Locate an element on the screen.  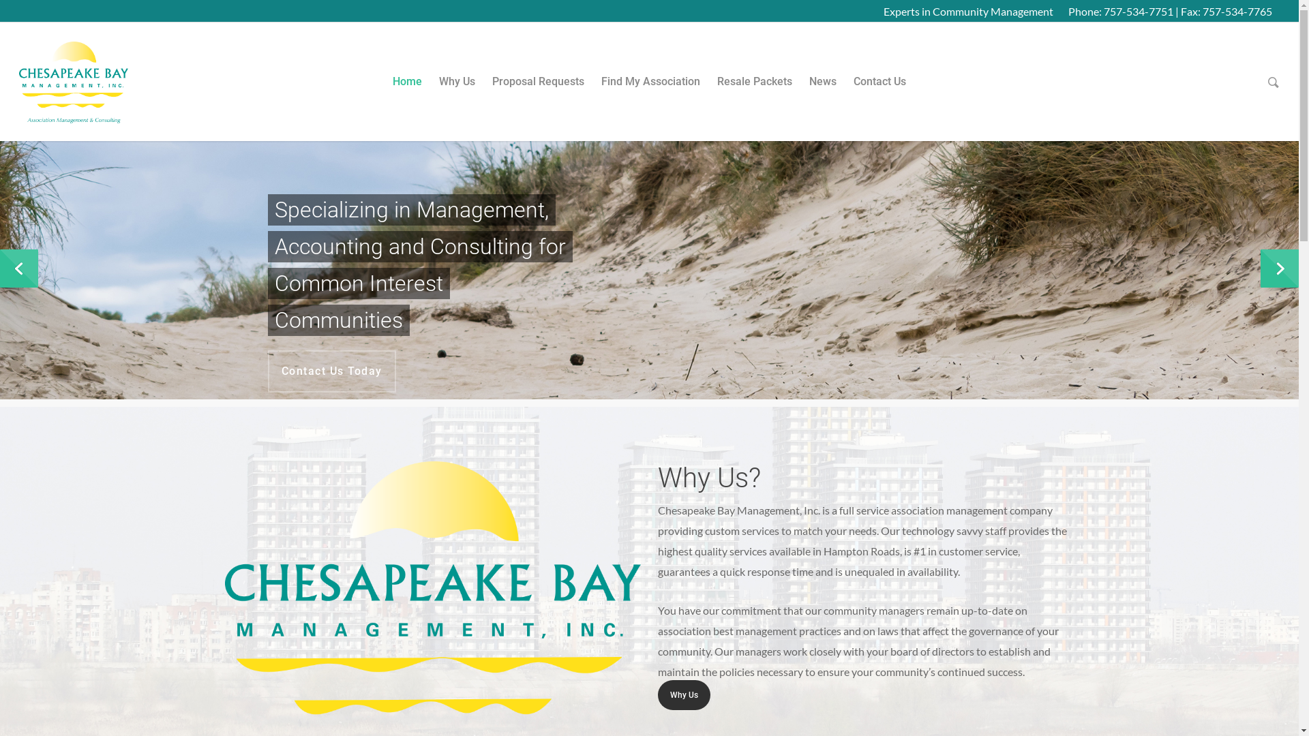
Proposal Requests is located at coordinates (539, 91).